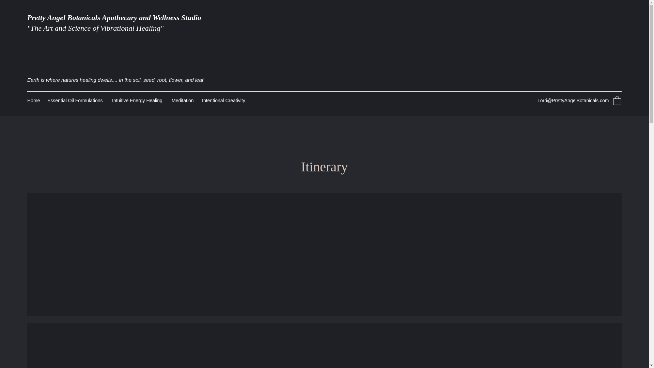 The height and width of the screenshot is (368, 654). I want to click on Meditation, so click(183, 100).